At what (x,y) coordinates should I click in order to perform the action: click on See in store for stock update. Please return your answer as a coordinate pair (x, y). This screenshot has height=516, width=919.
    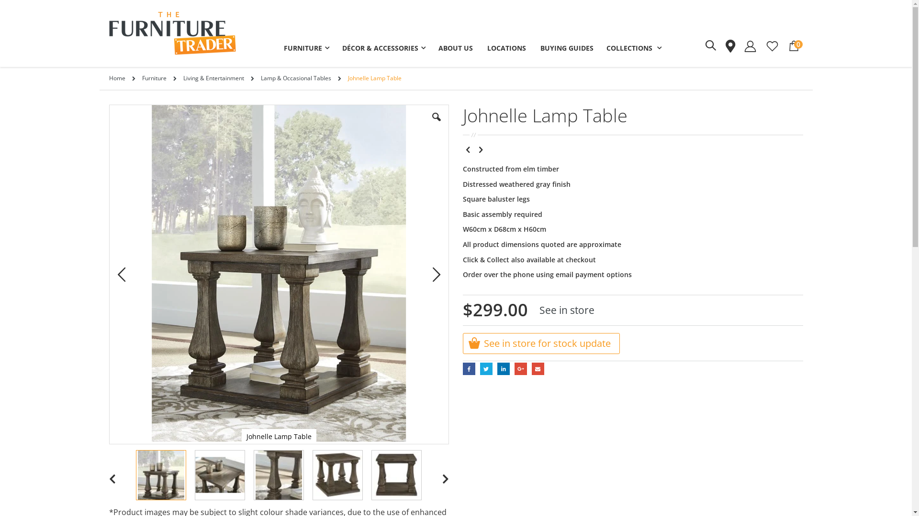
    Looking at the image, I should click on (541, 344).